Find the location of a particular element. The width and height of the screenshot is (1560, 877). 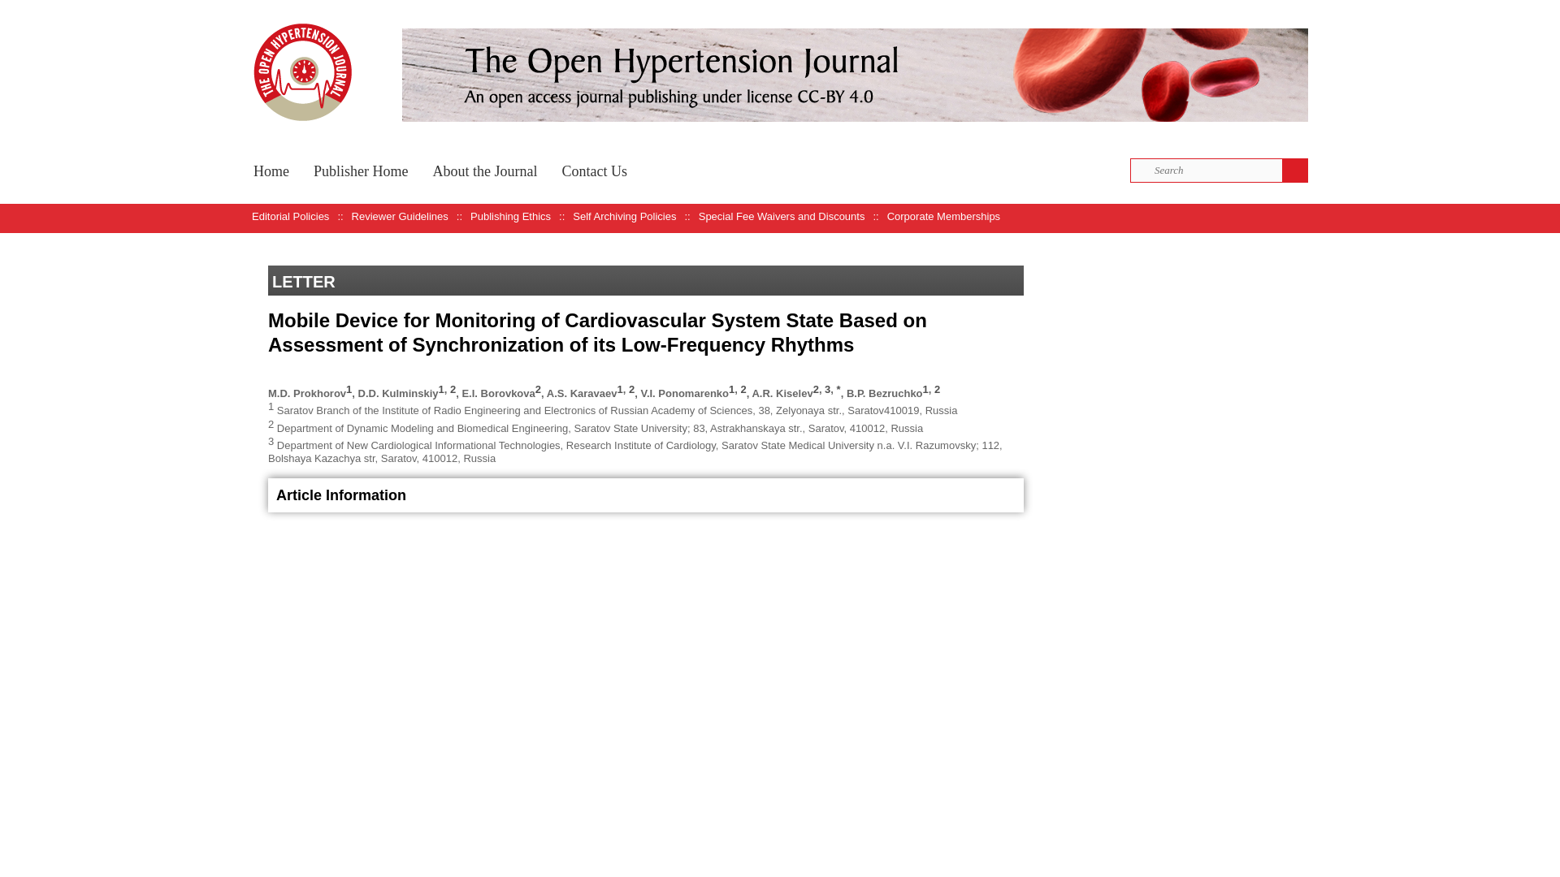

Publisher Home is located at coordinates (361, 169).